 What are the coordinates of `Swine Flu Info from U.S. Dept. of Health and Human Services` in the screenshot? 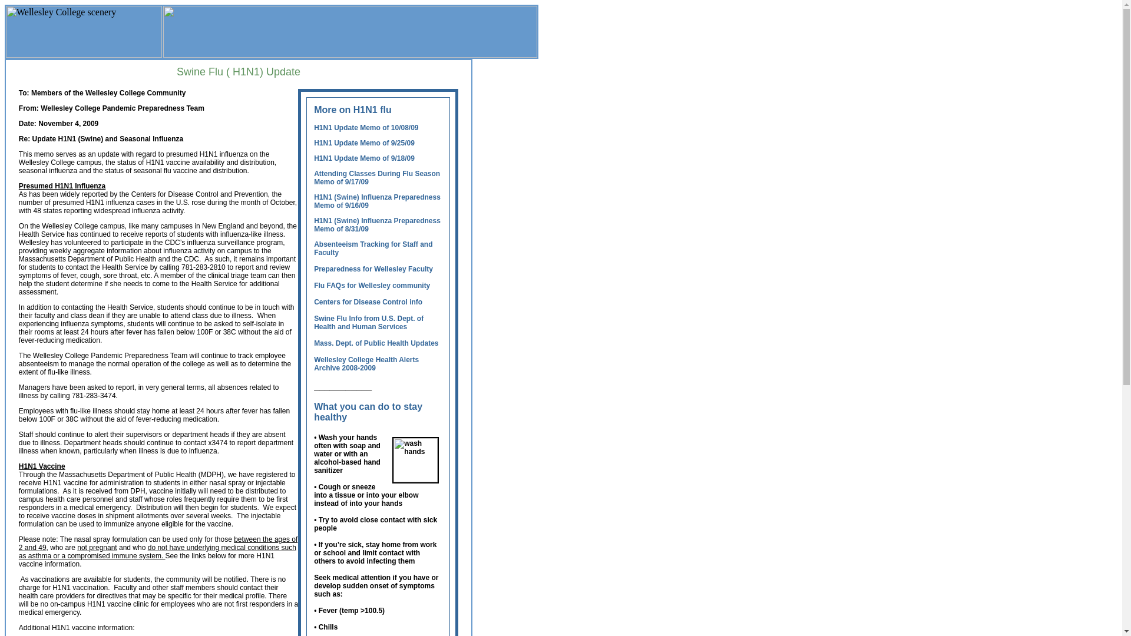 It's located at (369, 326).